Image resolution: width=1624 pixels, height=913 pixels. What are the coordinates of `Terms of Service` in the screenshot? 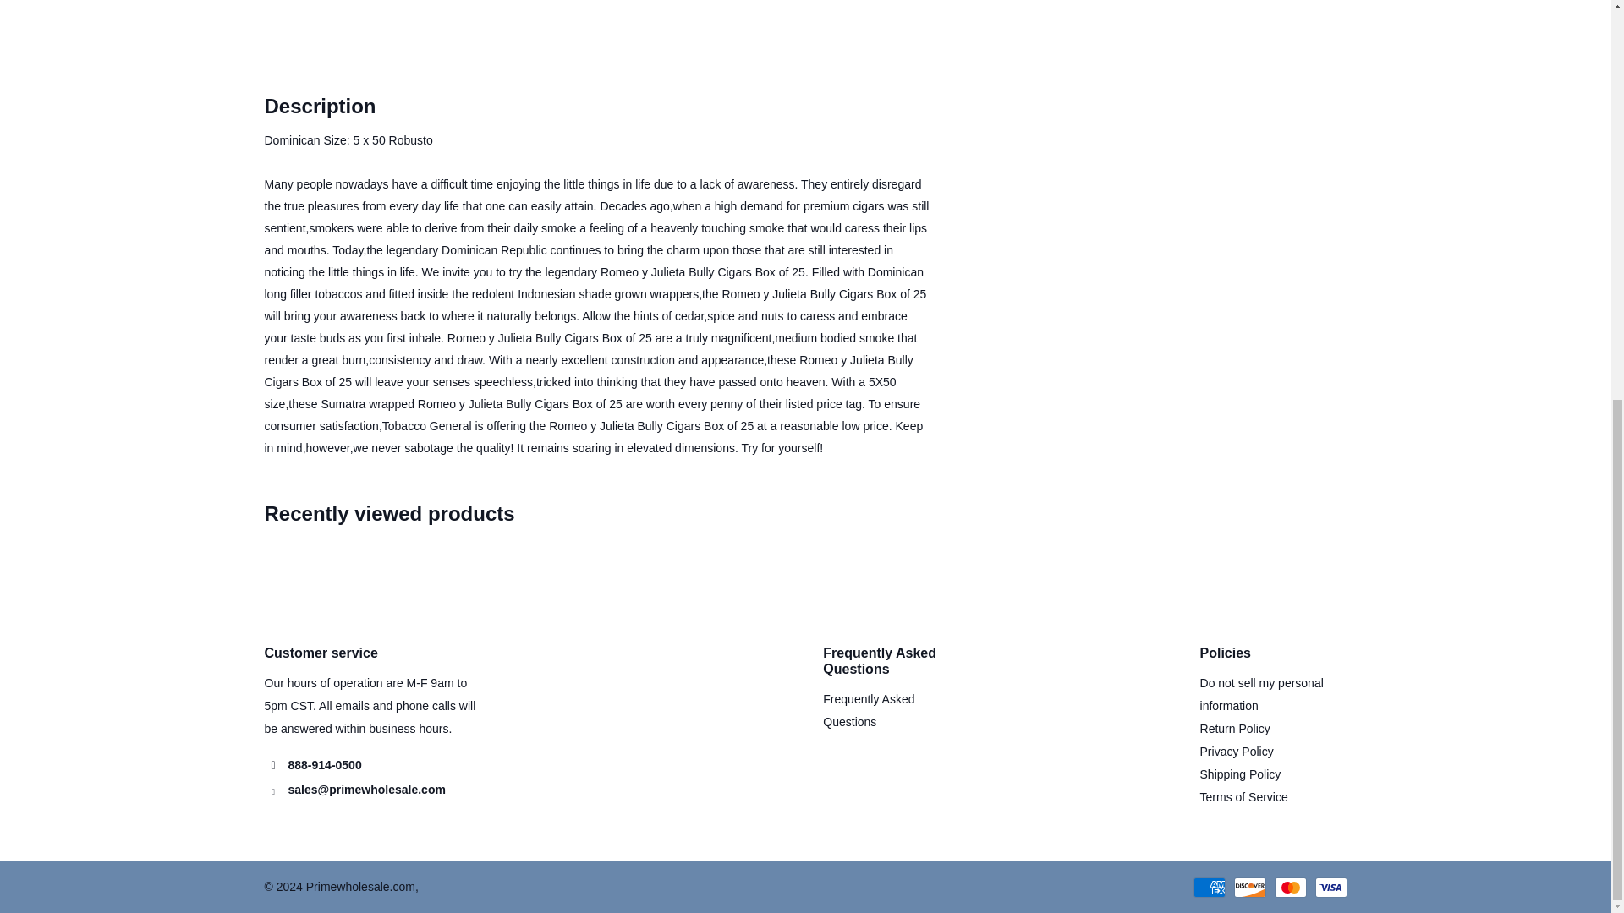 It's located at (1243, 797).